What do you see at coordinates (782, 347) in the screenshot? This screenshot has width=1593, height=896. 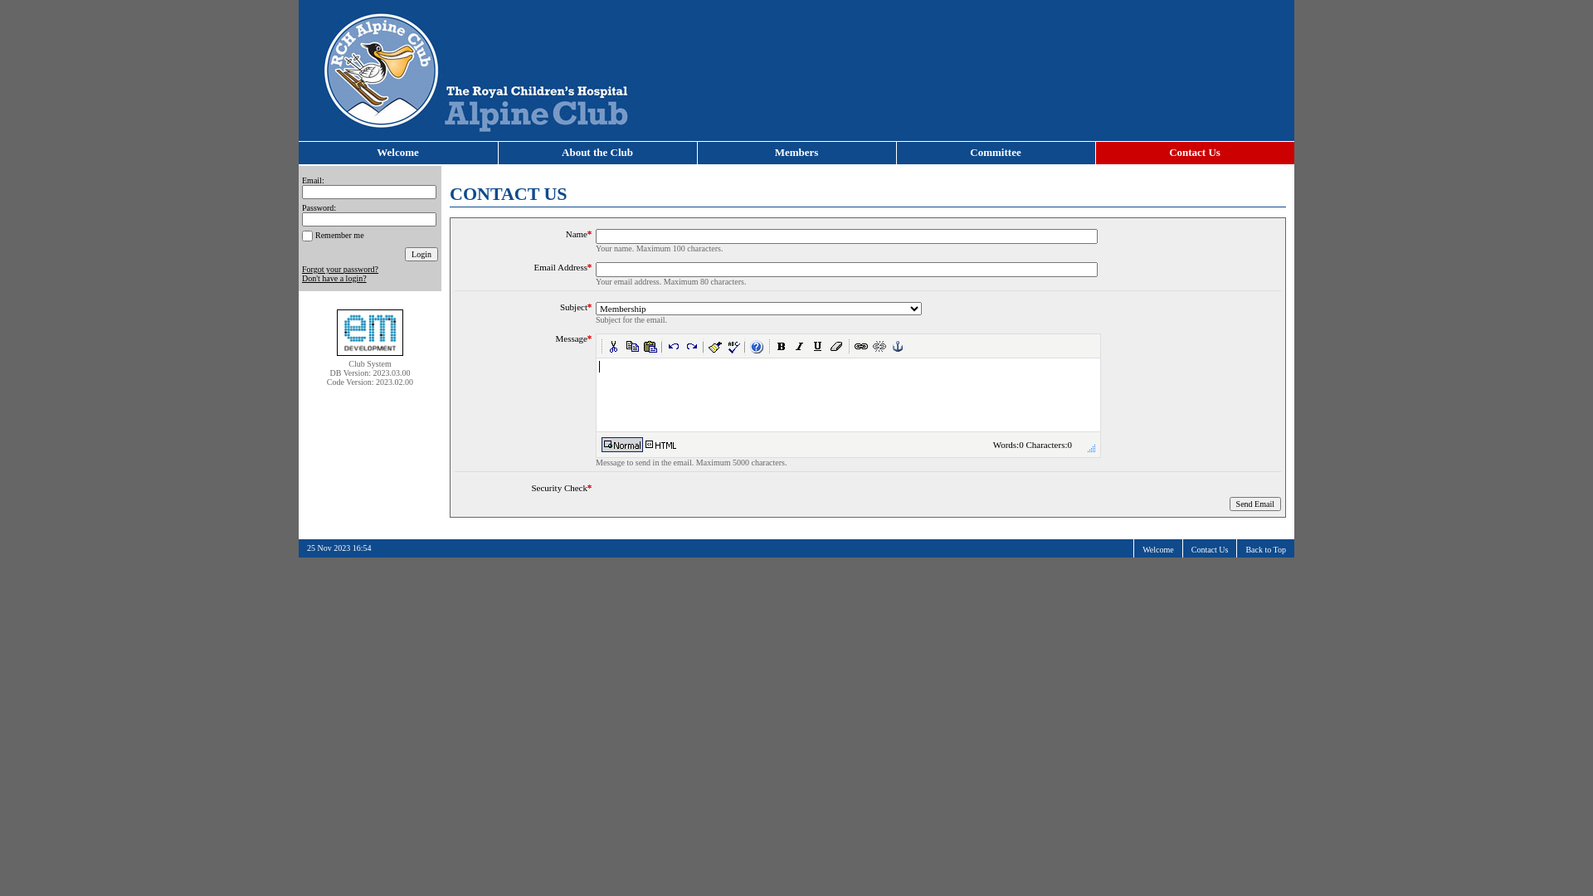 I see `Bold` at bounding box center [782, 347].